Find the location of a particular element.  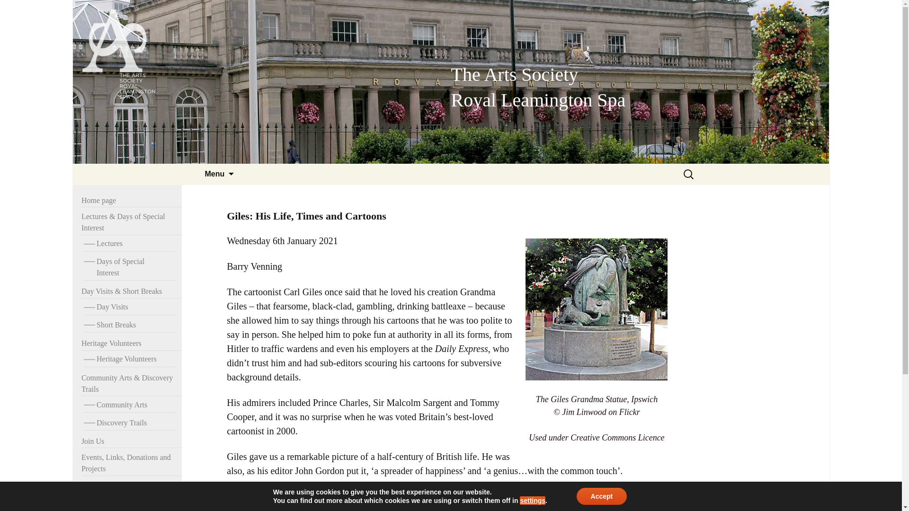

Discovery Trails is located at coordinates (130, 405).